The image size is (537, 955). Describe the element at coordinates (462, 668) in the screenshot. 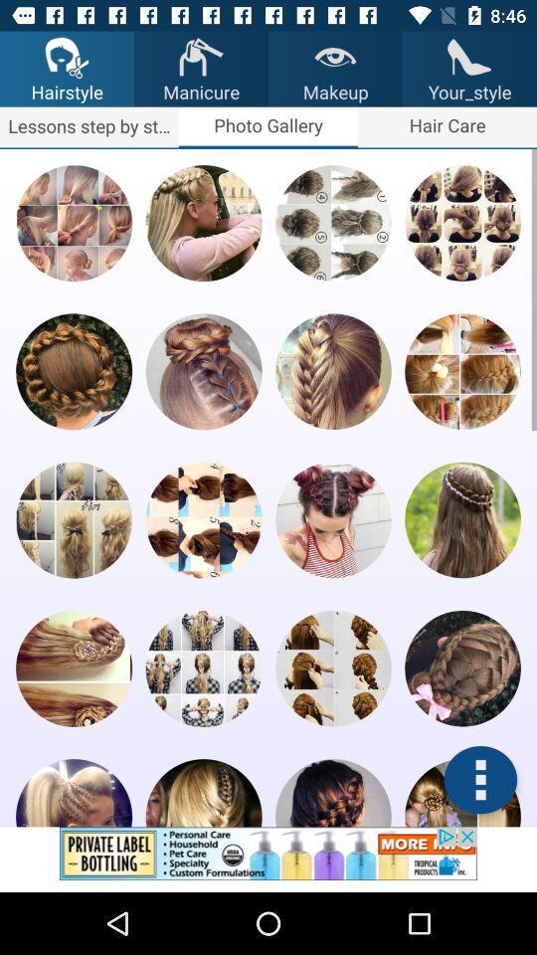

I see `select hairstyle` at that location.